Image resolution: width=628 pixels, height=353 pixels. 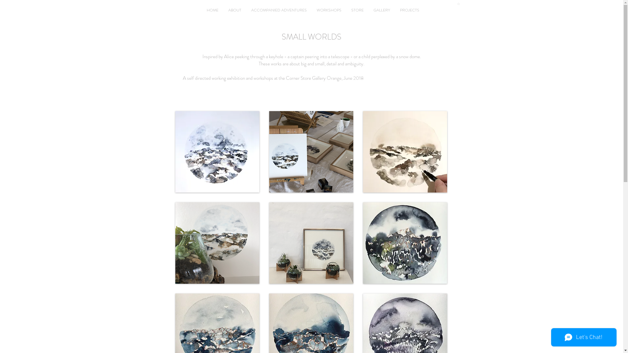 I want to click on HOME, so click(x=212, y=10).